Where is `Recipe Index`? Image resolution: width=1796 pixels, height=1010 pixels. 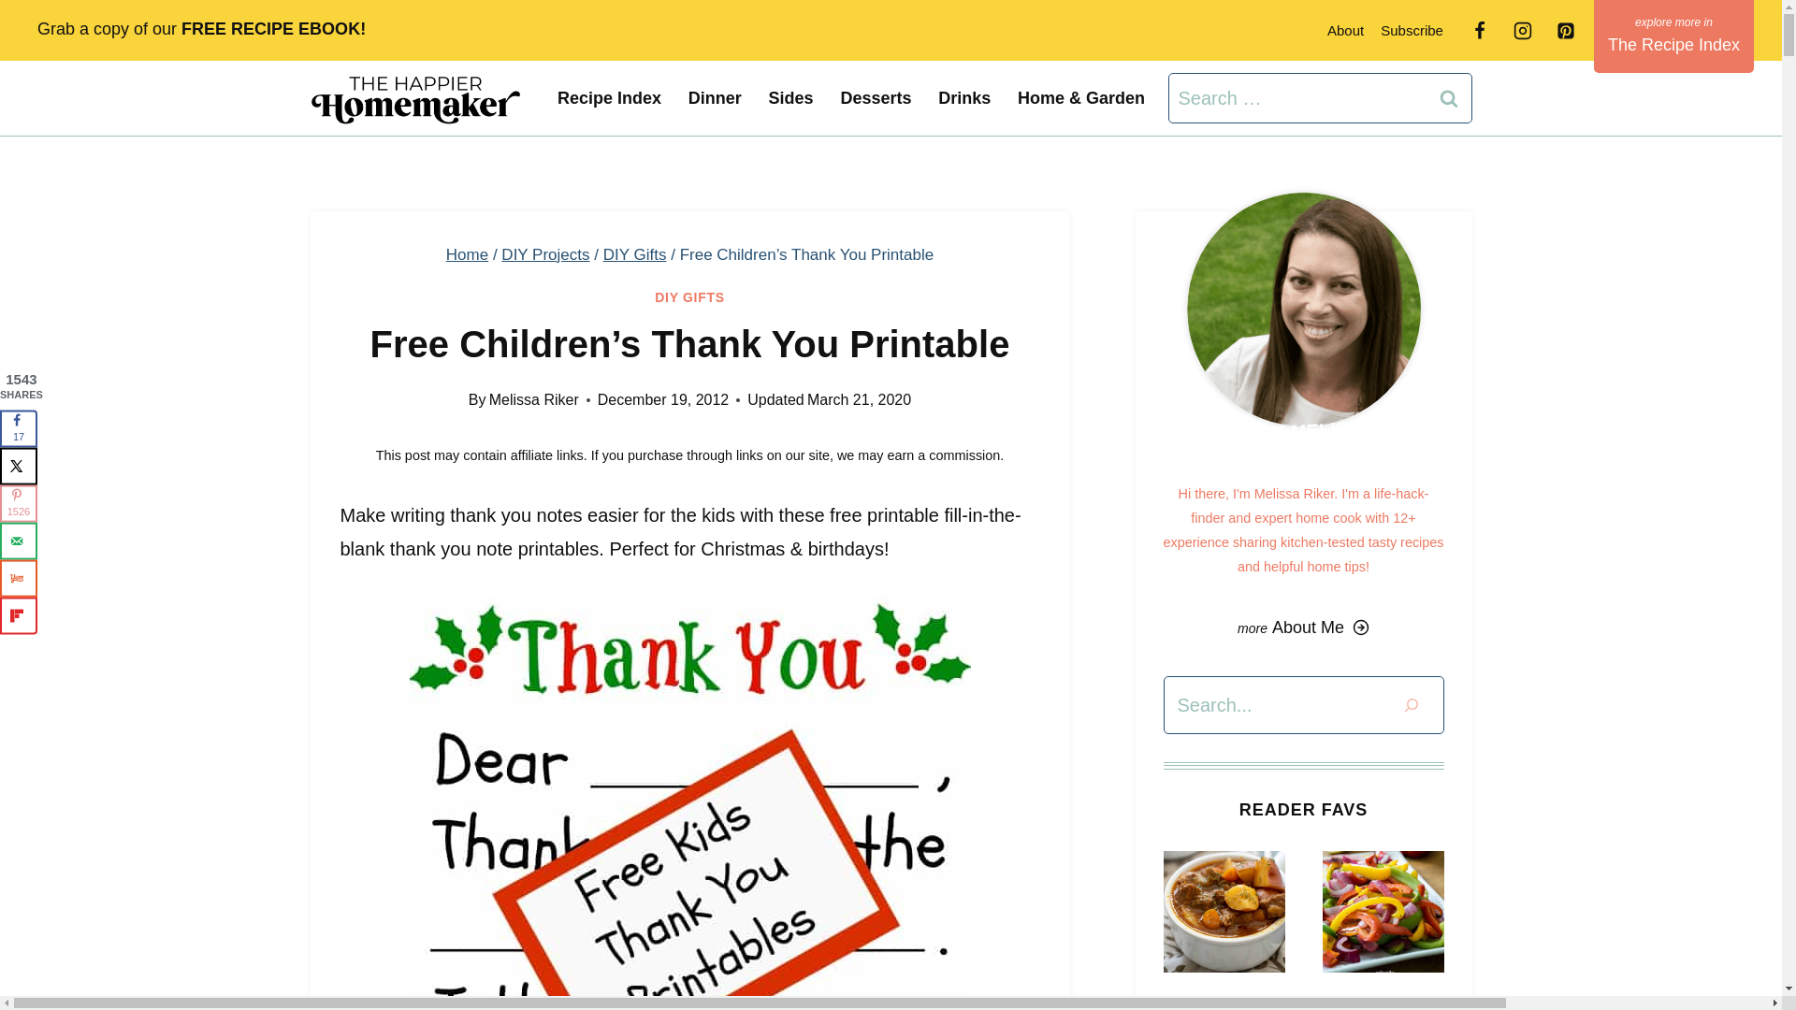 Recipe Index is located at coordinates (609, 97).